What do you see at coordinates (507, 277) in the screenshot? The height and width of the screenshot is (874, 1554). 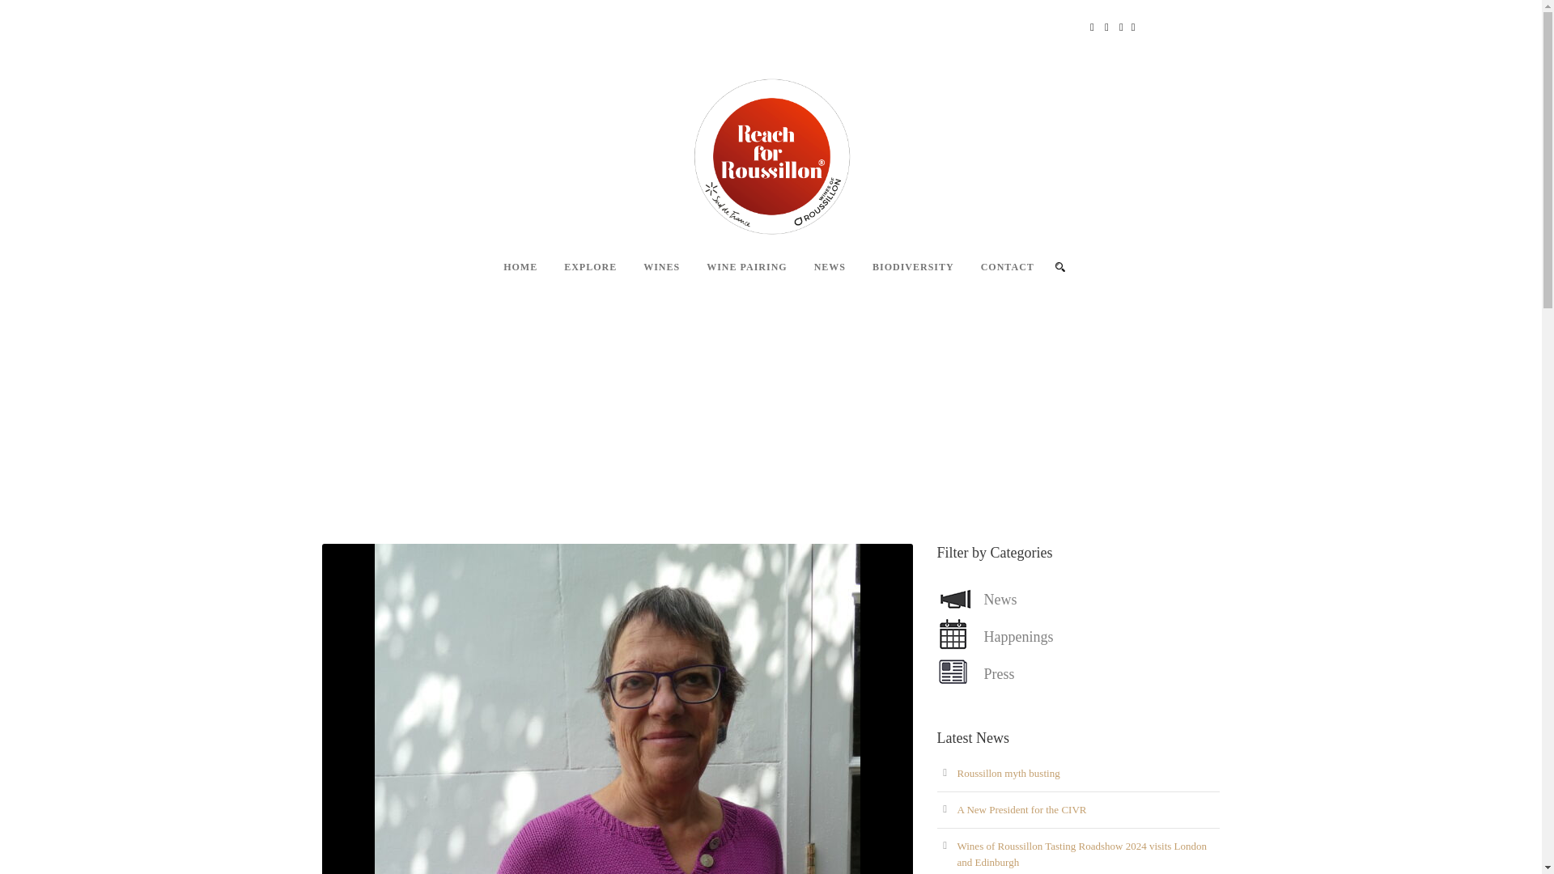 I see `HOME` at bounding box center [507, 277].